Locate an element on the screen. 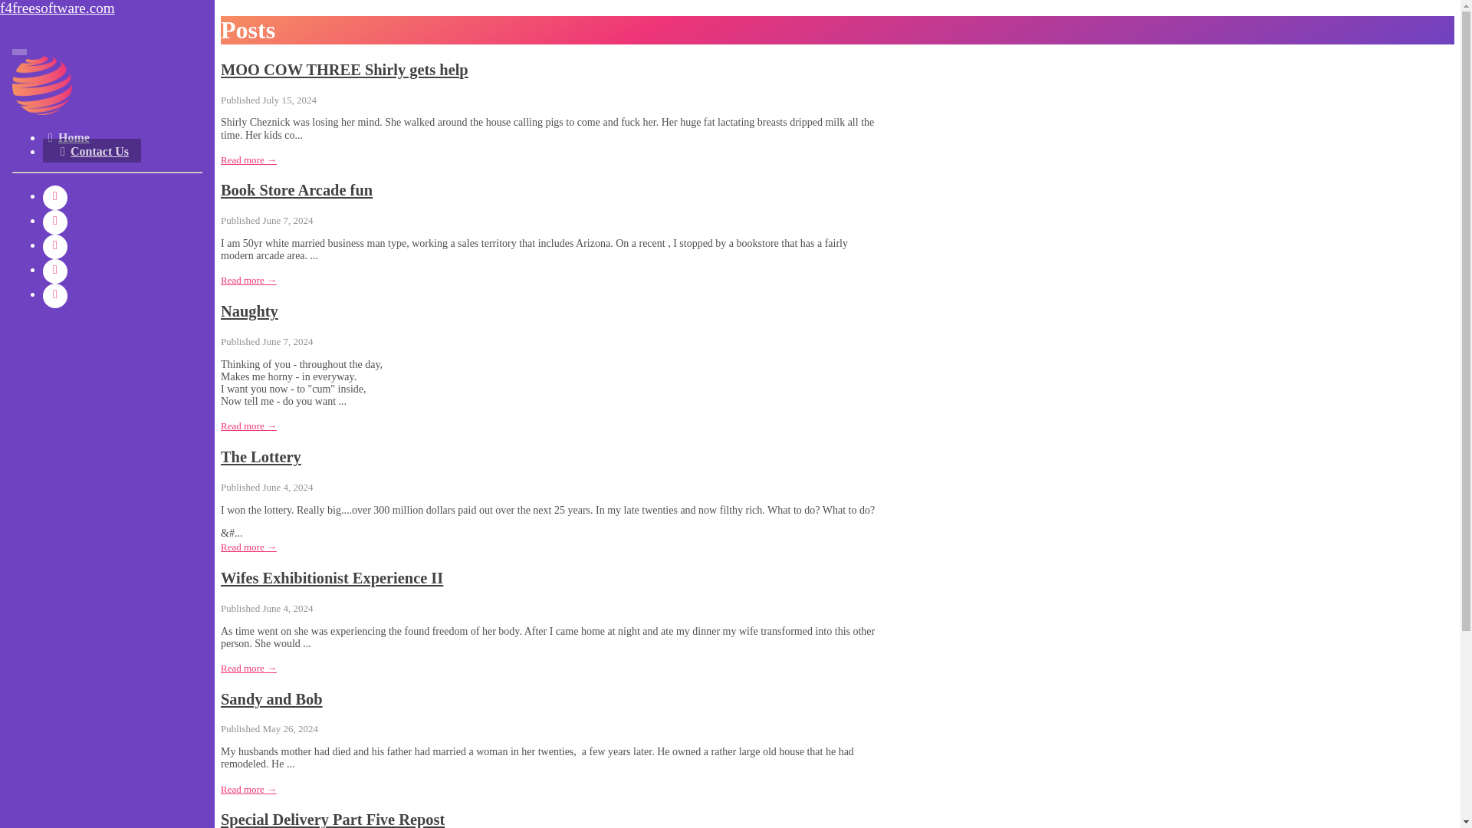 The height and width of the screenshot is (828, 1472). Contact Us is located at coordinates (92, 150).